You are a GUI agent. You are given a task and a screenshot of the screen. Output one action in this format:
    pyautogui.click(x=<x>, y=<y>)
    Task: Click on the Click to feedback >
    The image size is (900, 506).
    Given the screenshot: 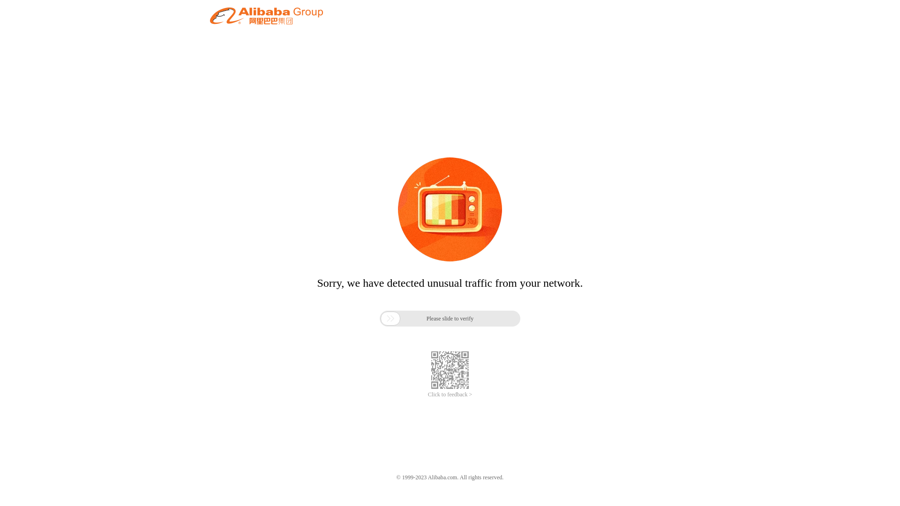 What is the action you would take?
    pyautogui.click(x=450, y=394)
    